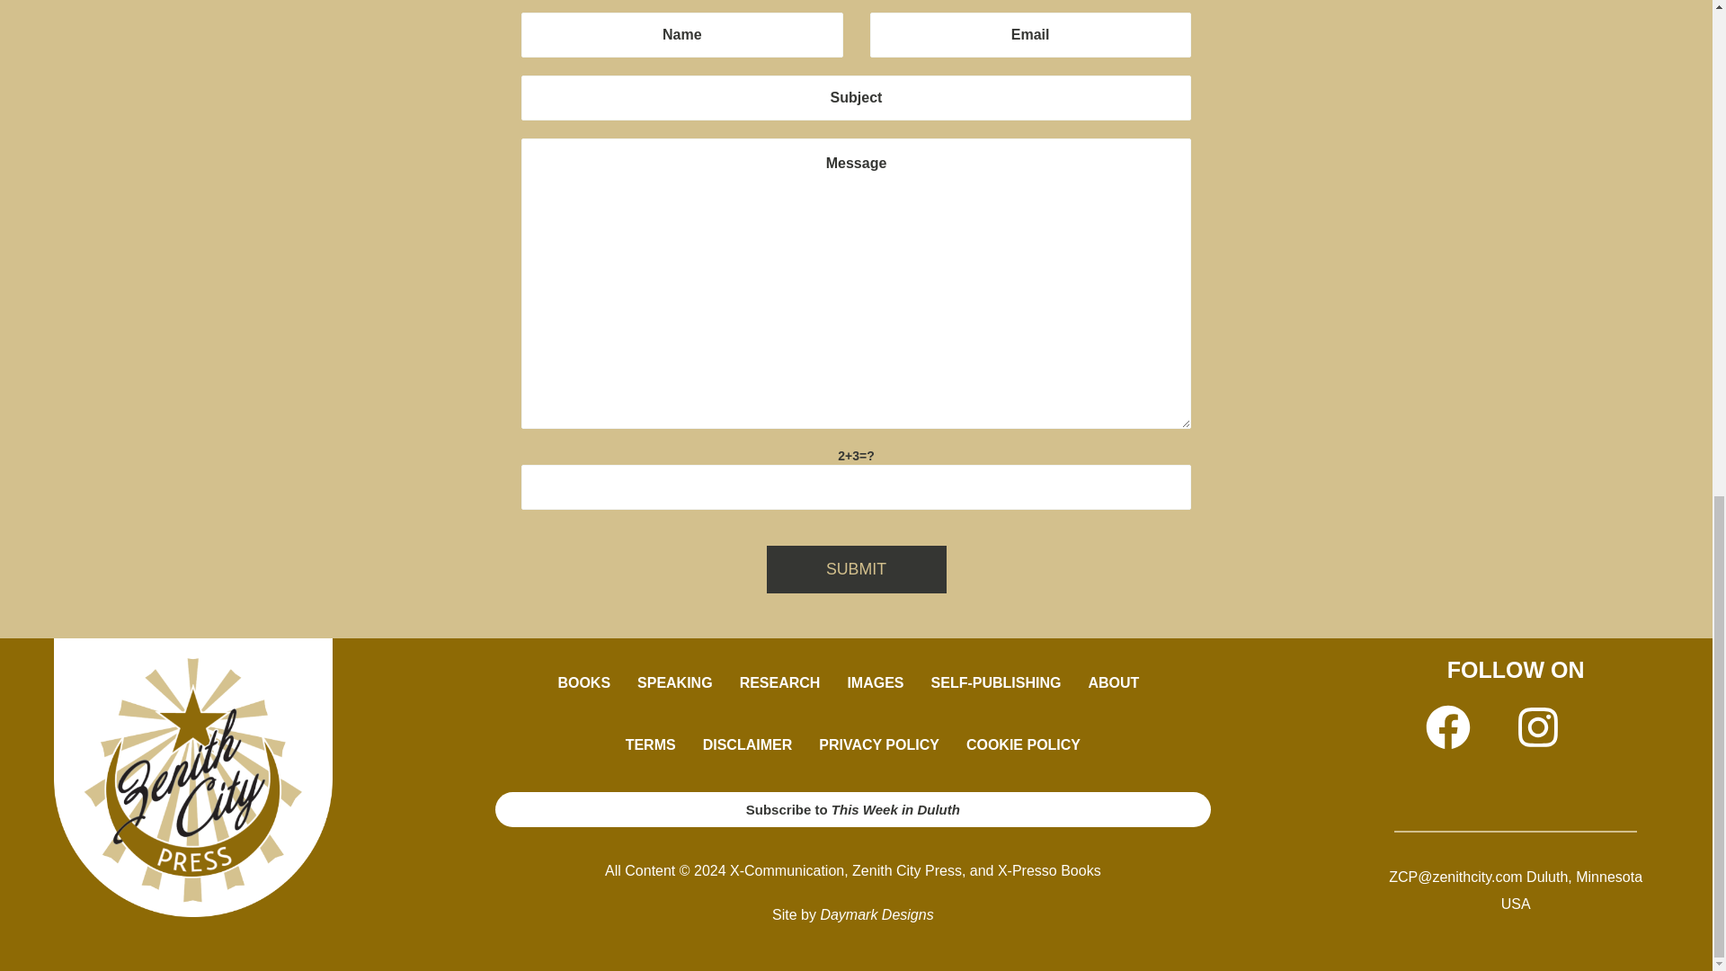 The width and height of the screenshot is (1726, 971). What do you see at coordinates (1117, 682) in the screenshot?
I see `ABOUT` at bounding box center [1117, 682].